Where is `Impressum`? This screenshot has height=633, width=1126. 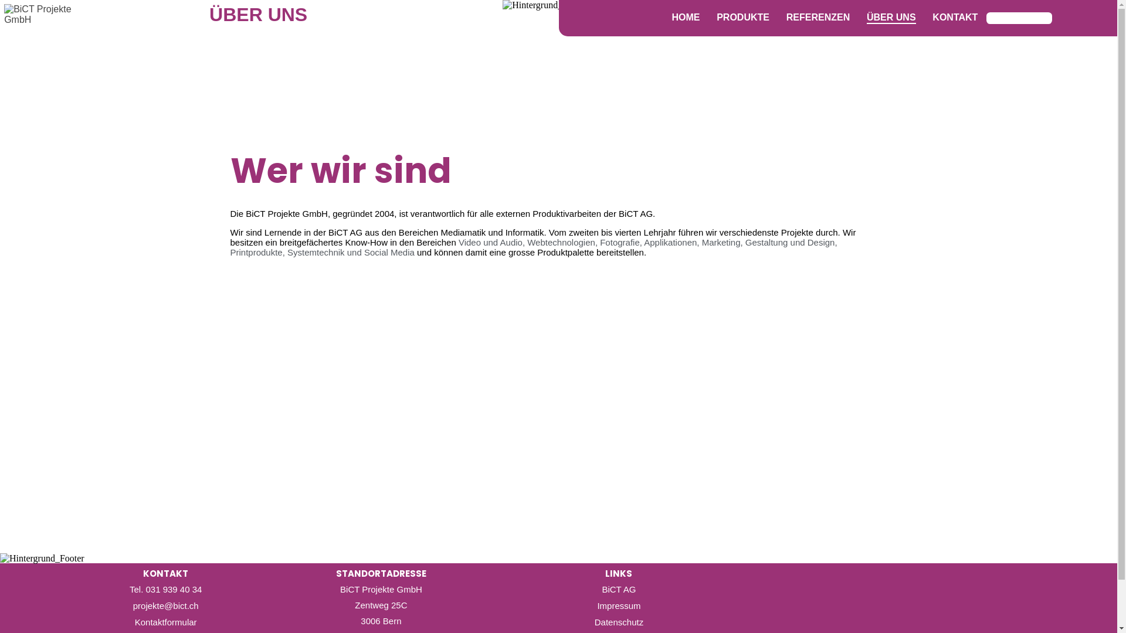
Impressum is located at coordinates (619, 606).